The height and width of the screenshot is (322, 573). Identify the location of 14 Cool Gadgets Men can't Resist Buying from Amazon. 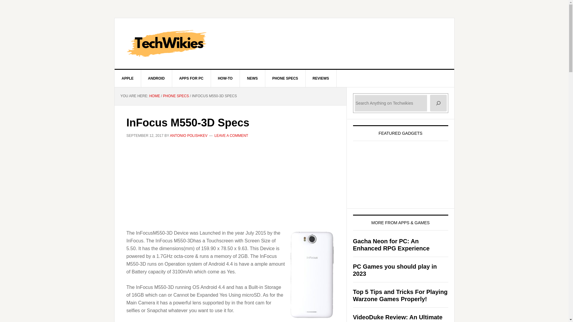
(398, 170).